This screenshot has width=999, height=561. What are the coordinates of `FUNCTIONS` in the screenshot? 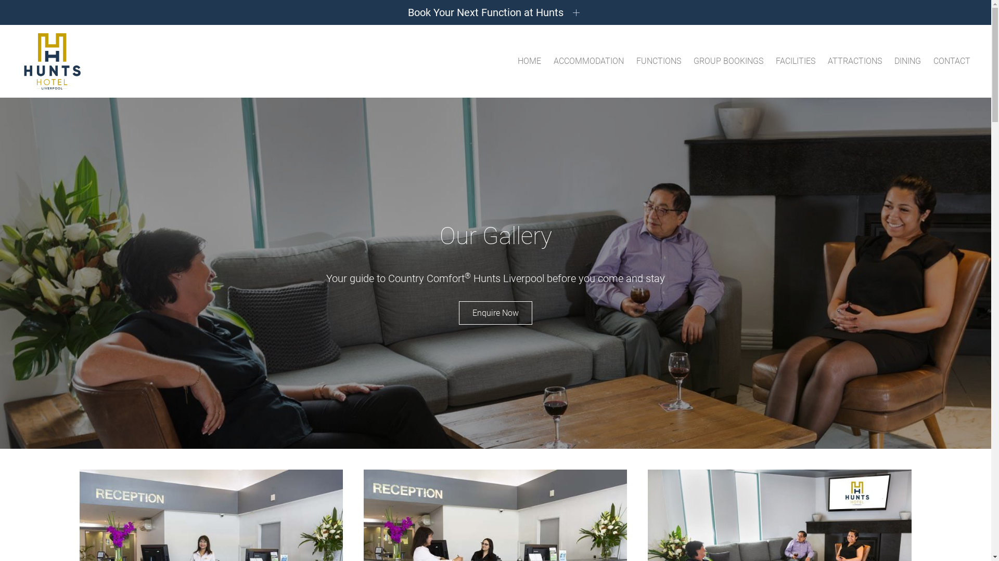 It's located at (659, 61).